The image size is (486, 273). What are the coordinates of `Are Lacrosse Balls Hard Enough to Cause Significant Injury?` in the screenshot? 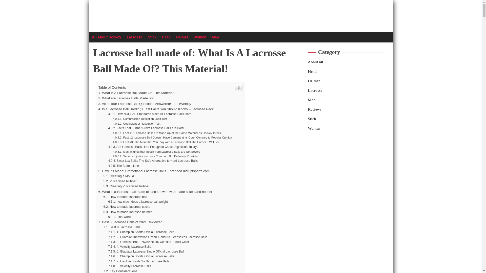 It's located at (153, 147).